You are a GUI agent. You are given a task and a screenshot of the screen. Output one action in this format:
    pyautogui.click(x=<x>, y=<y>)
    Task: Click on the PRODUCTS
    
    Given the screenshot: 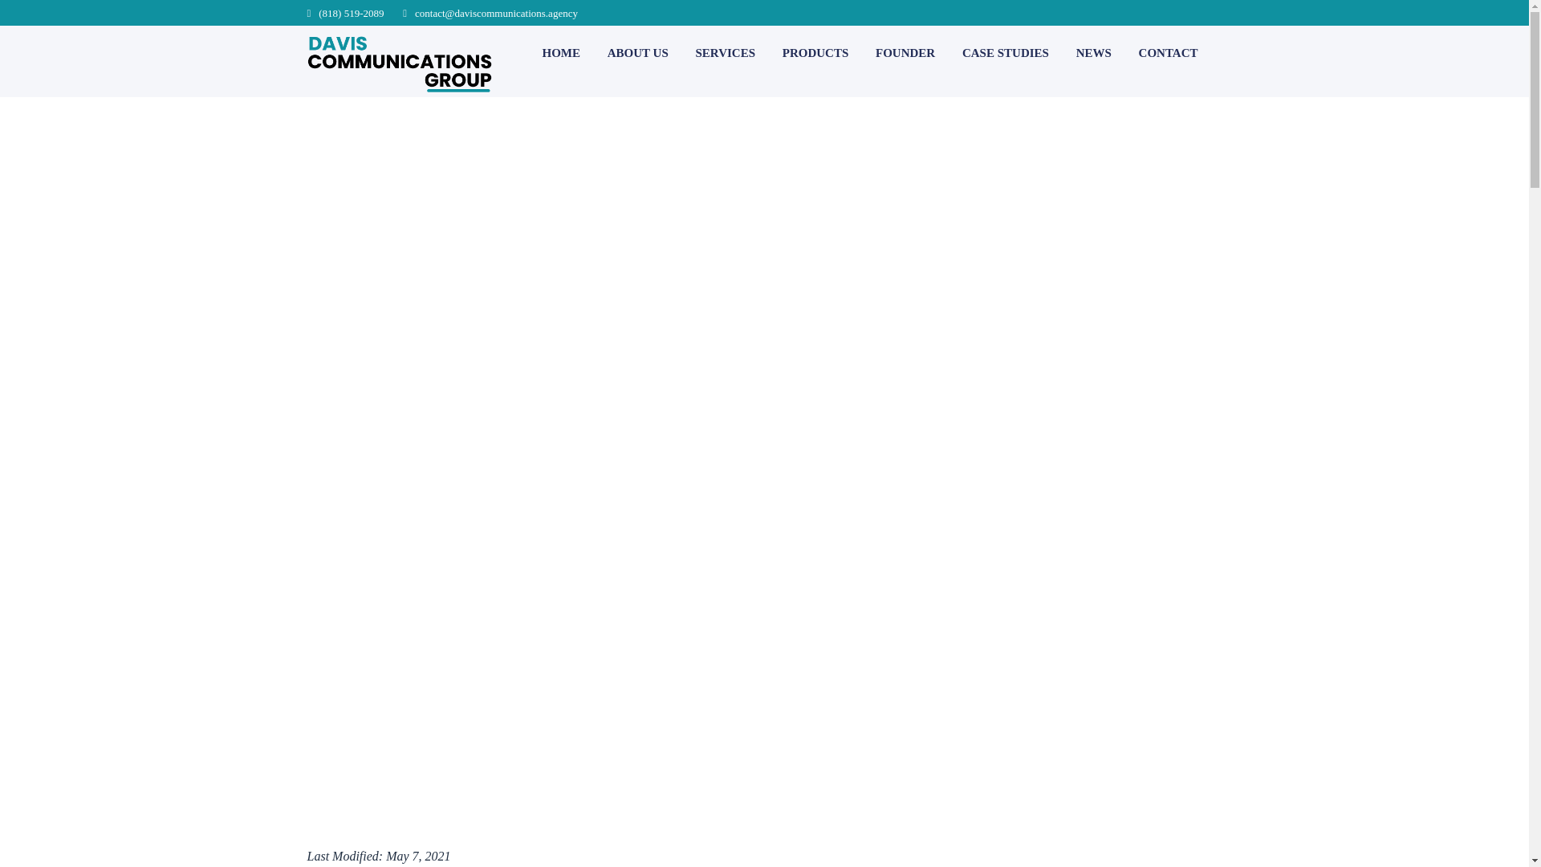 What is the action you would take?
    pyautogui.click(x=815, y=53)
    